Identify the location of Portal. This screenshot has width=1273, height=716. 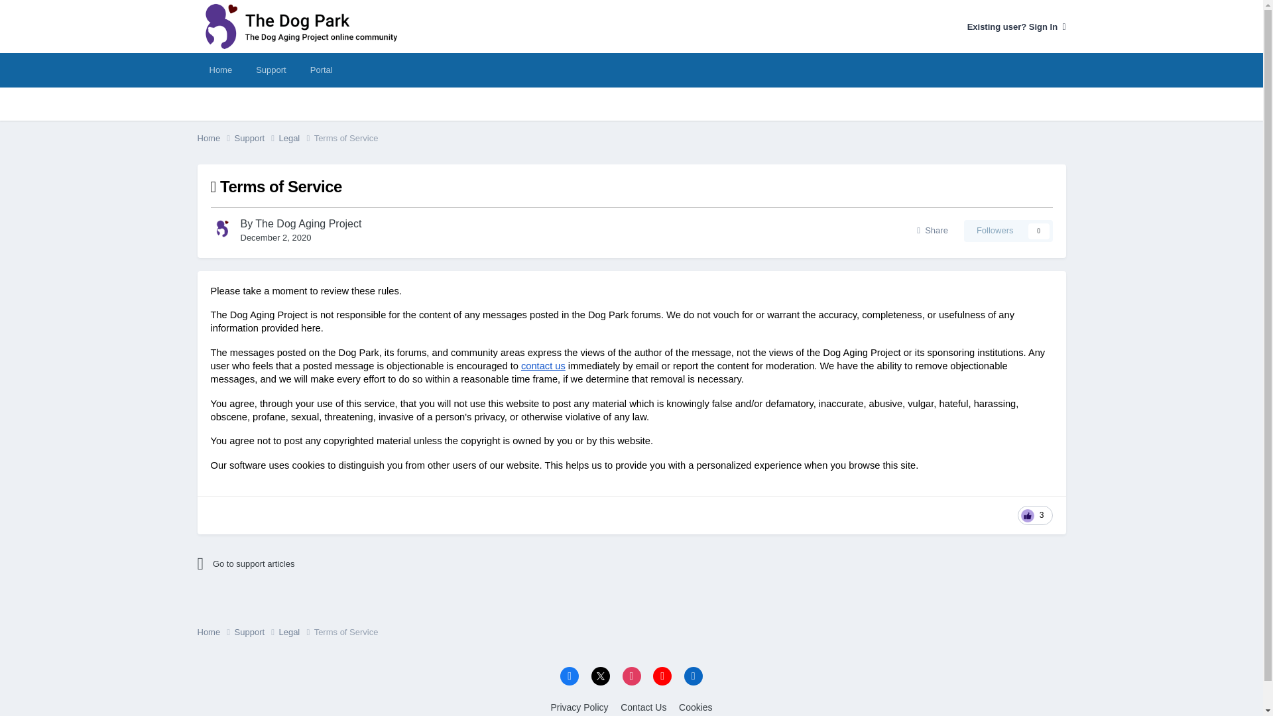
(256, 138).